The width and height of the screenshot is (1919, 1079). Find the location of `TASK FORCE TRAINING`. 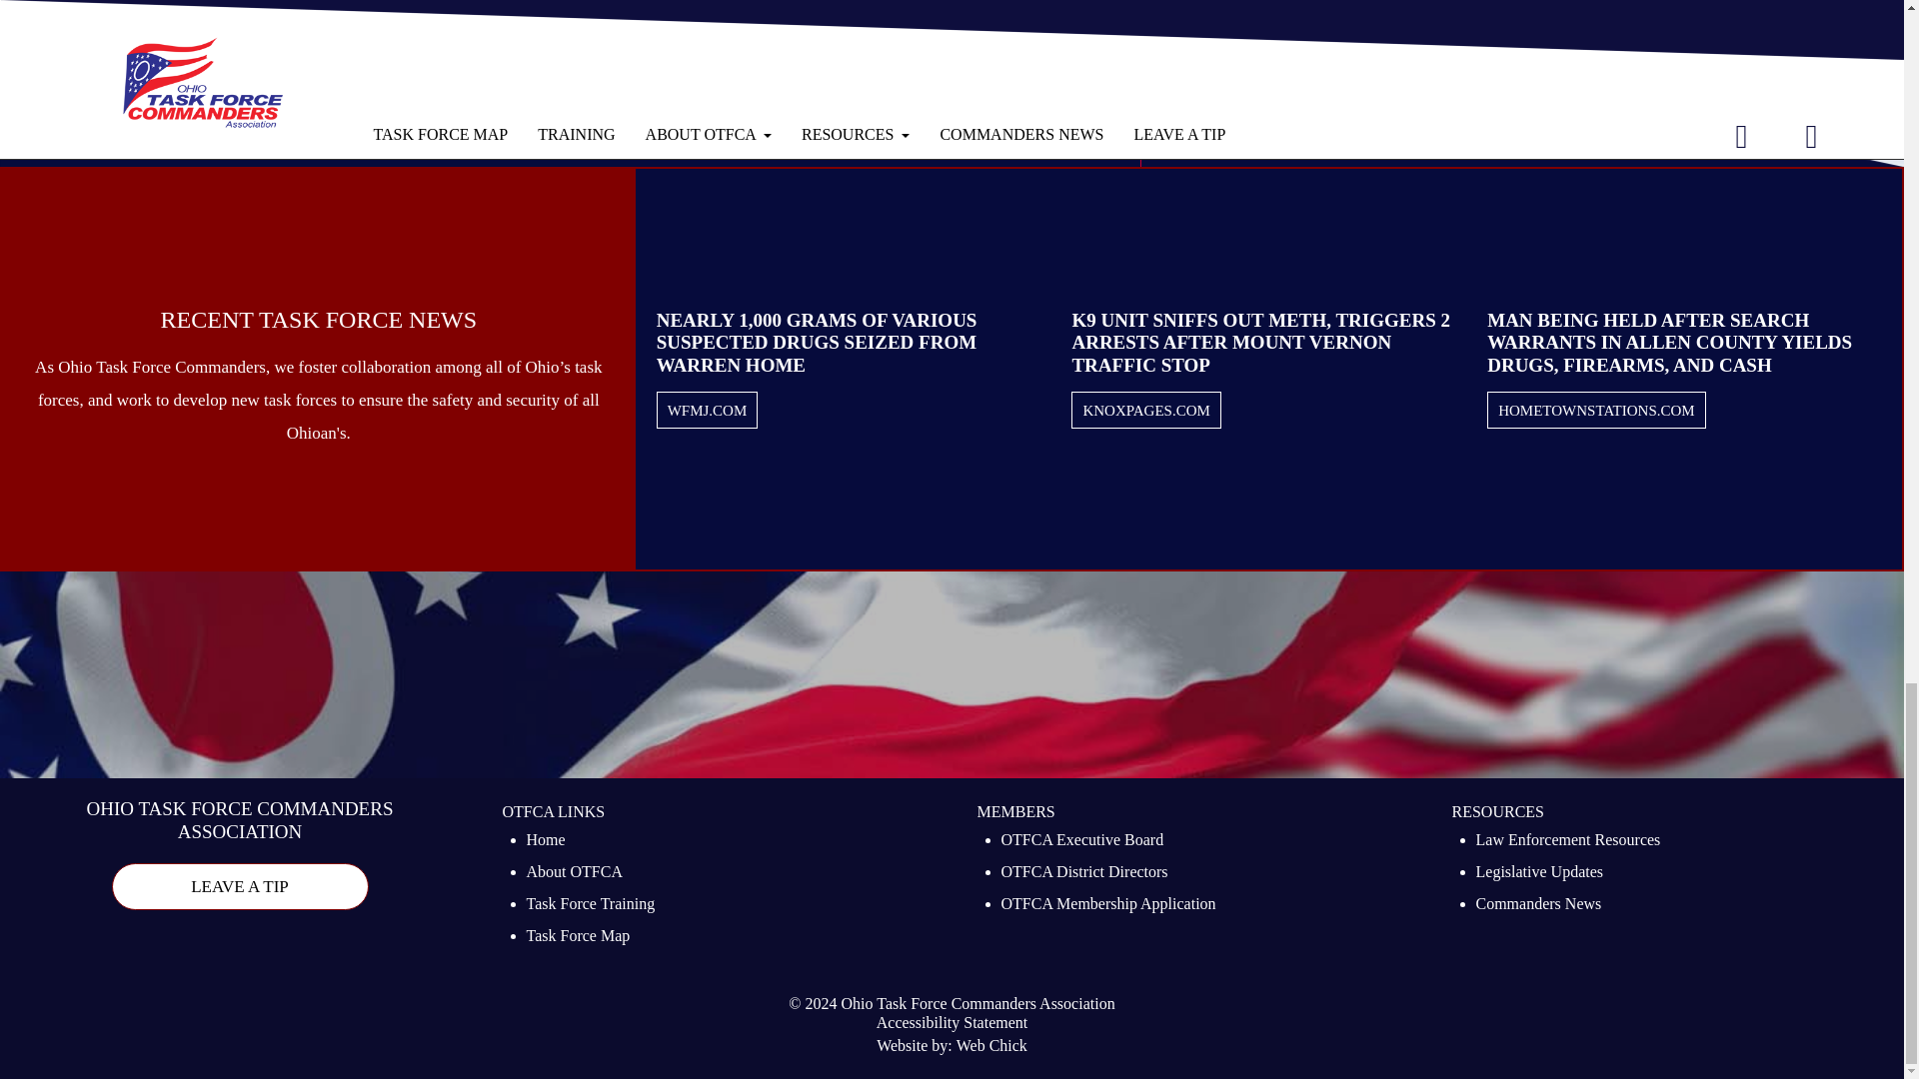

TASK FORCE TRAINING is located at coordinates (316, 83).